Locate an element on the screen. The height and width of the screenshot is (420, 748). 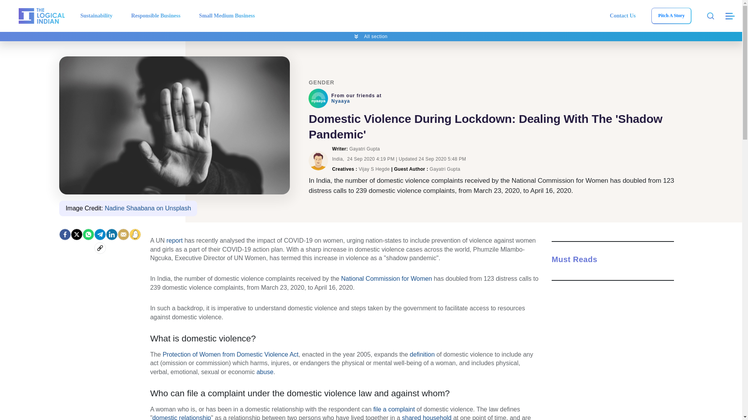
The Logical Indian is located at coordinates (41, 16).